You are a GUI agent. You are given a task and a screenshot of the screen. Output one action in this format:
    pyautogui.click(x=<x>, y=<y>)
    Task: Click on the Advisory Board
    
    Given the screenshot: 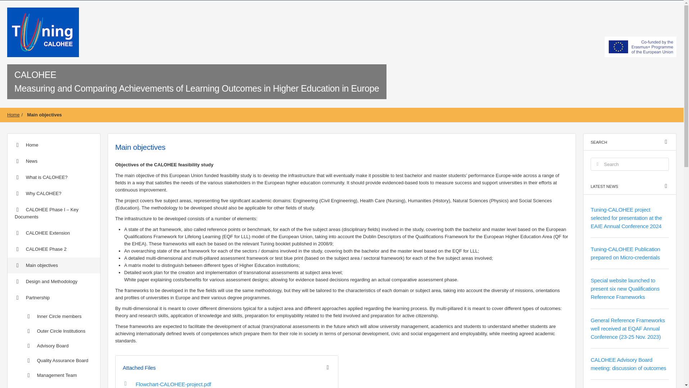 What is the action you would take?
    pyautogui.click(x=54, y=346)
    